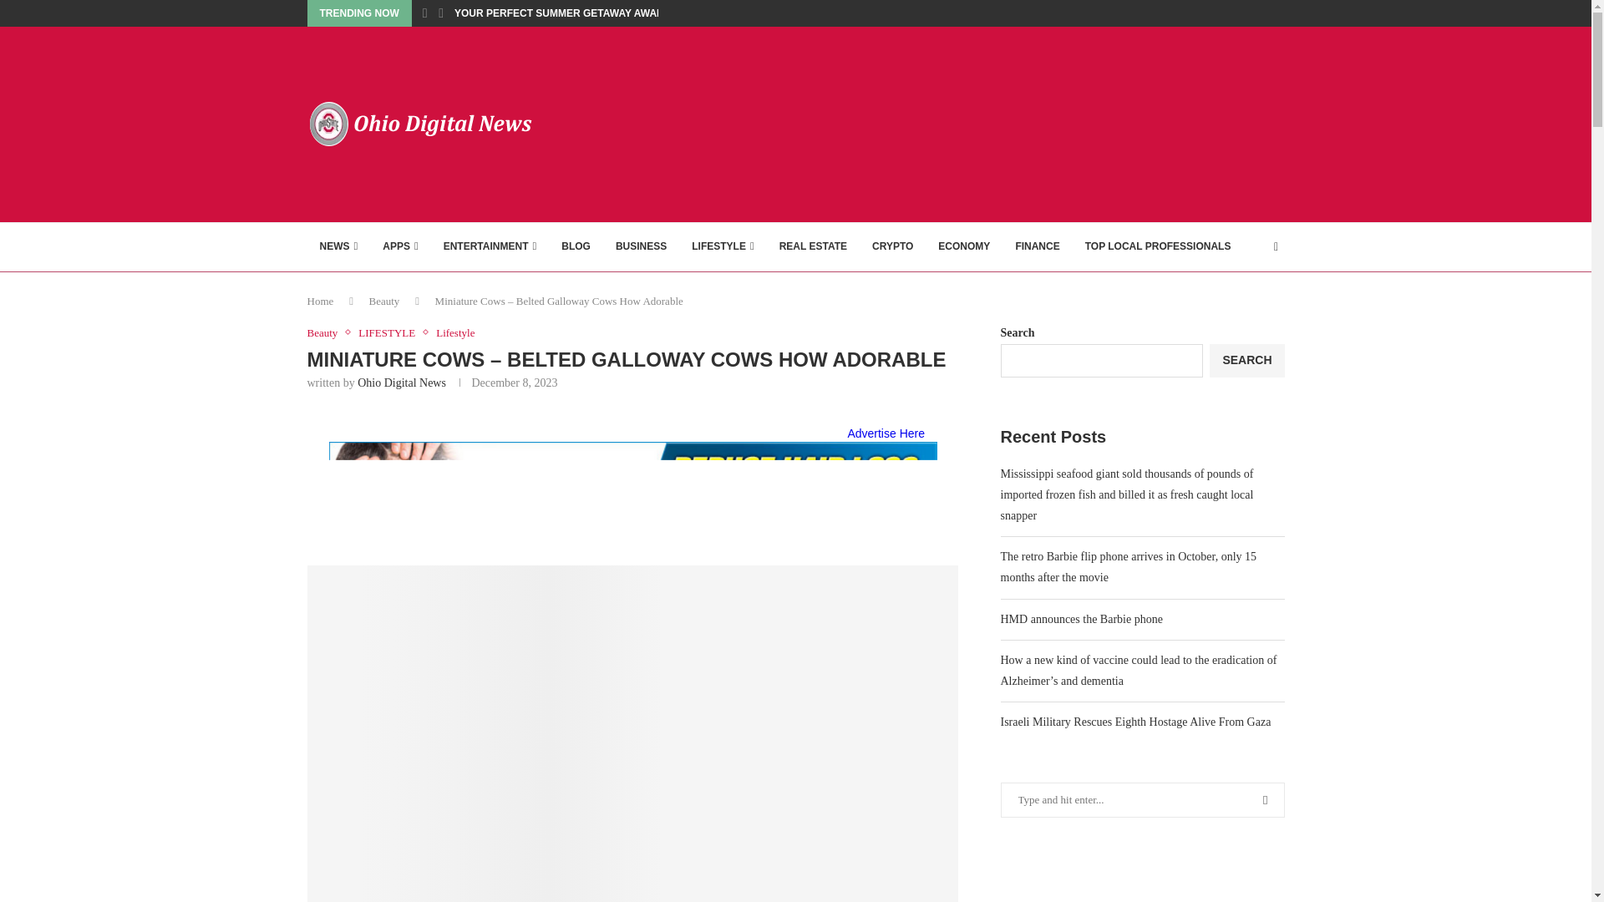  Describe the element at coordinates (399, 247) in the screenshot. I see `APPS` at that location.